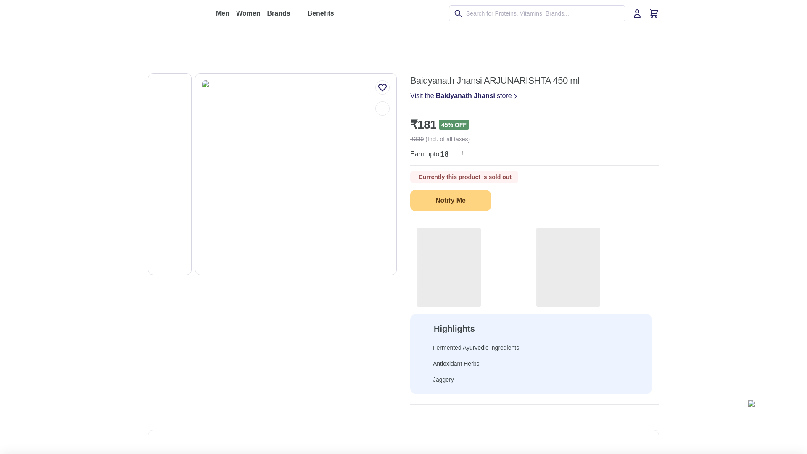 The width and height of the screenshot is (807, 454). I want to click on Brands, so click(283, 13).